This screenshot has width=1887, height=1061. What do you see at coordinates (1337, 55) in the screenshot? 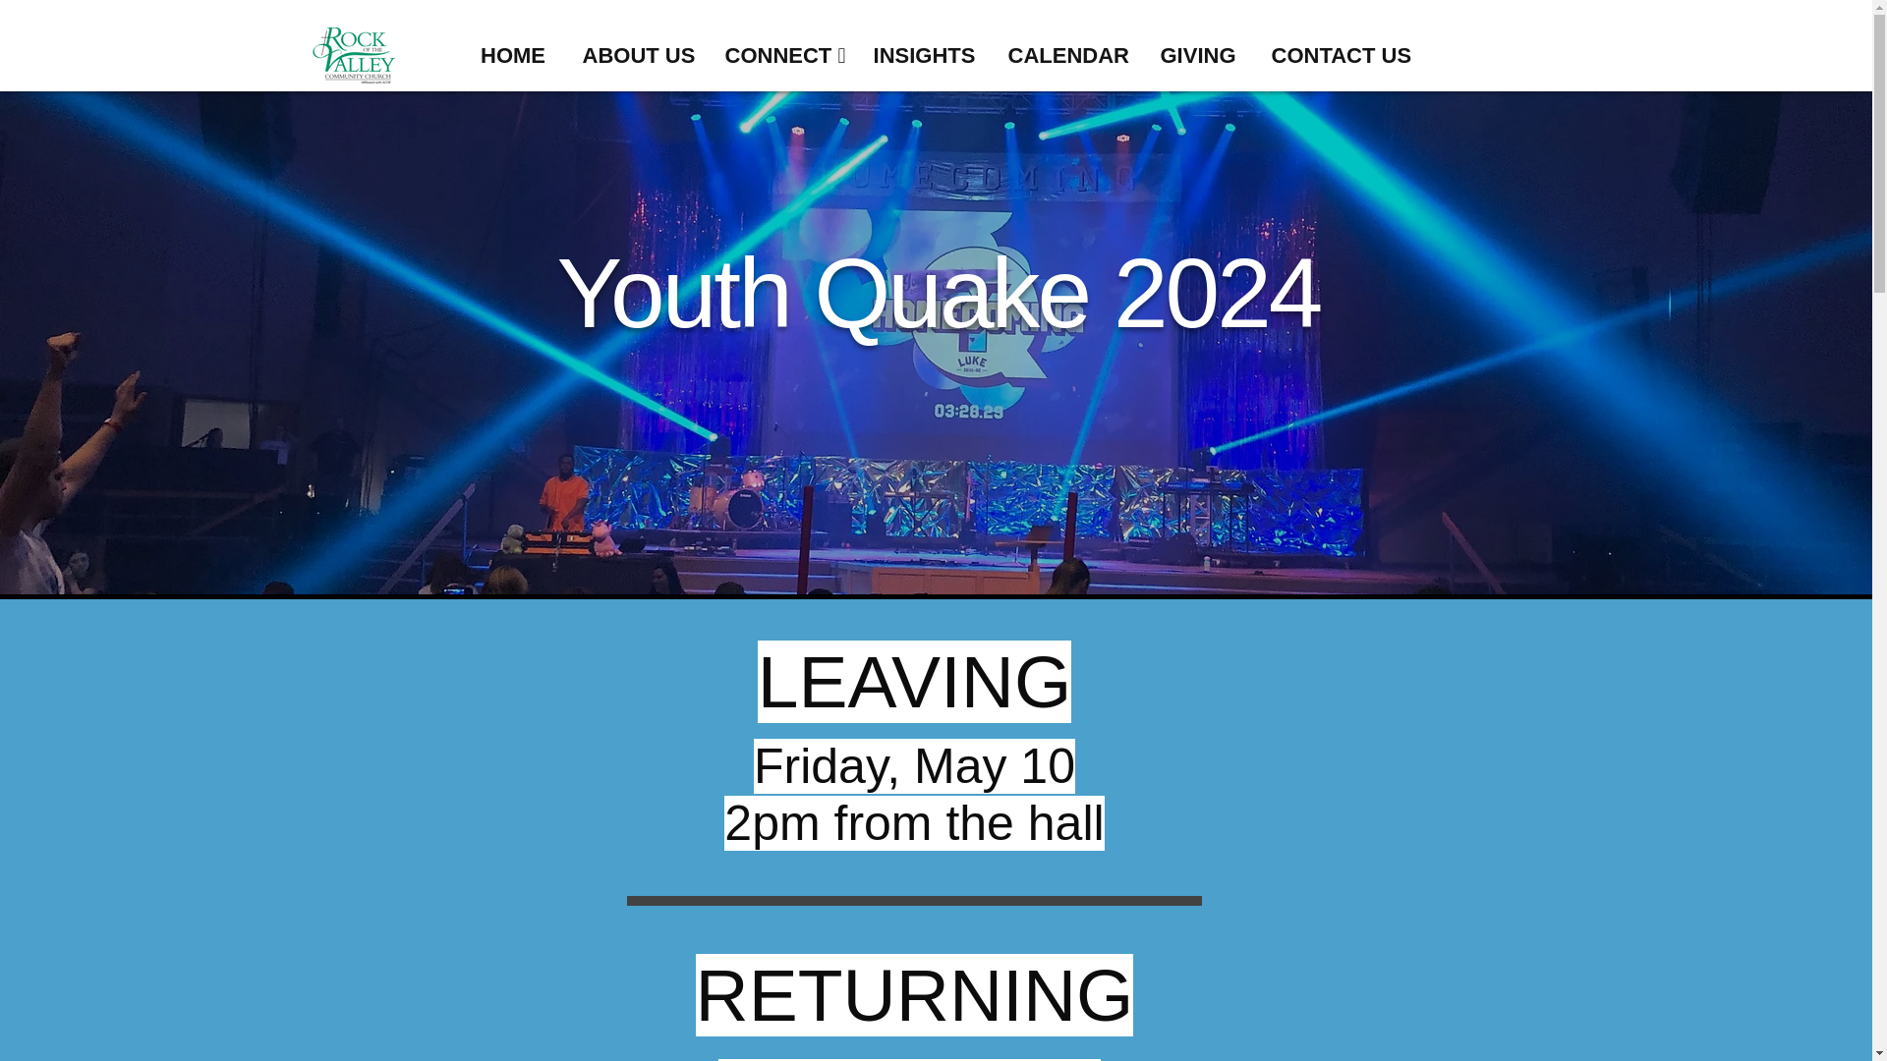
I see `CONTACT US` at bounding box center [1337, 55].